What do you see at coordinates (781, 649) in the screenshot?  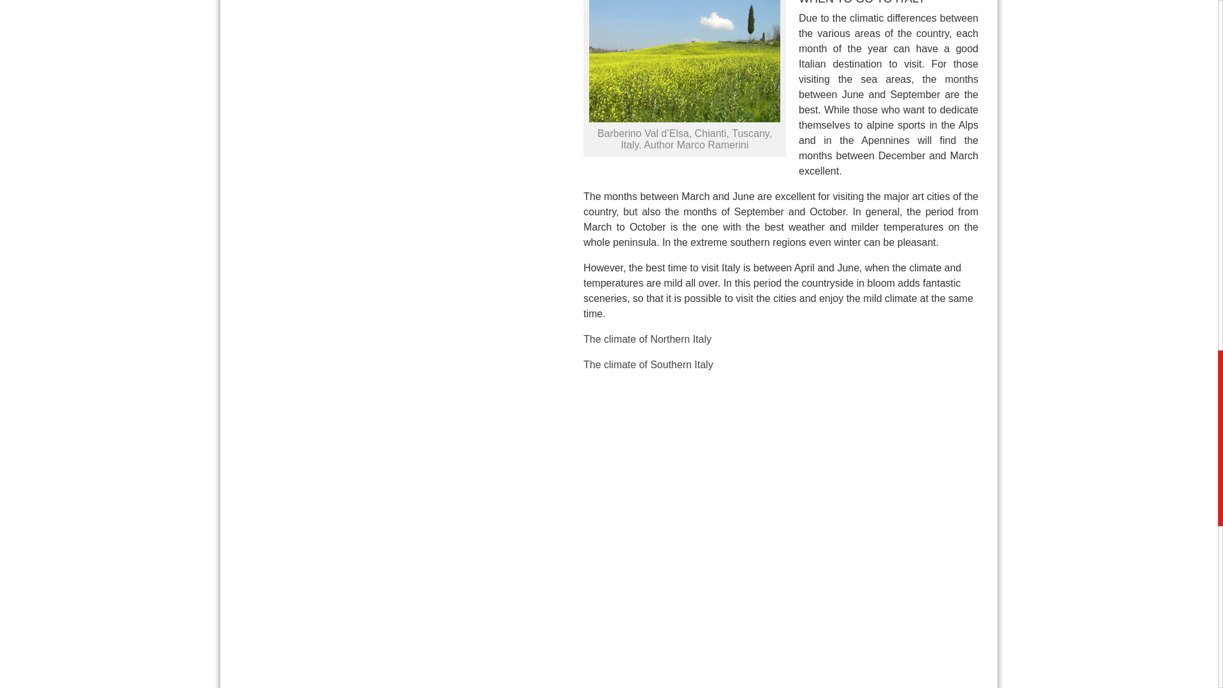 I see `Florence, Tuscany - Italy` at bounding box center [781, 649].